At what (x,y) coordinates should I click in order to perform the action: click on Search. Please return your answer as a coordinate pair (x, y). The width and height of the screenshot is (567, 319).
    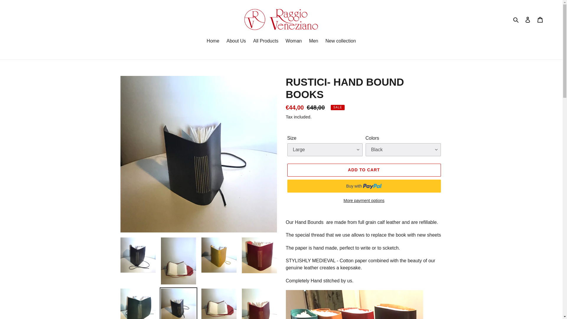
    Looking at the image, I should click on (516, 19).